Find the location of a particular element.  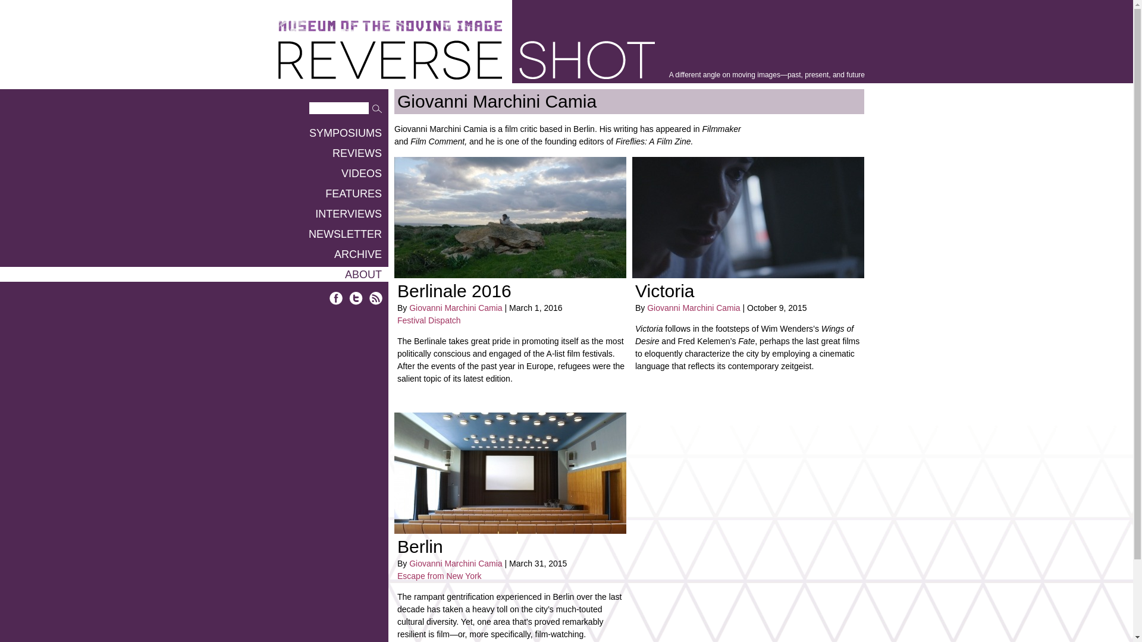

Giovanni Marchini Camia is located at coordinates (456, 563).